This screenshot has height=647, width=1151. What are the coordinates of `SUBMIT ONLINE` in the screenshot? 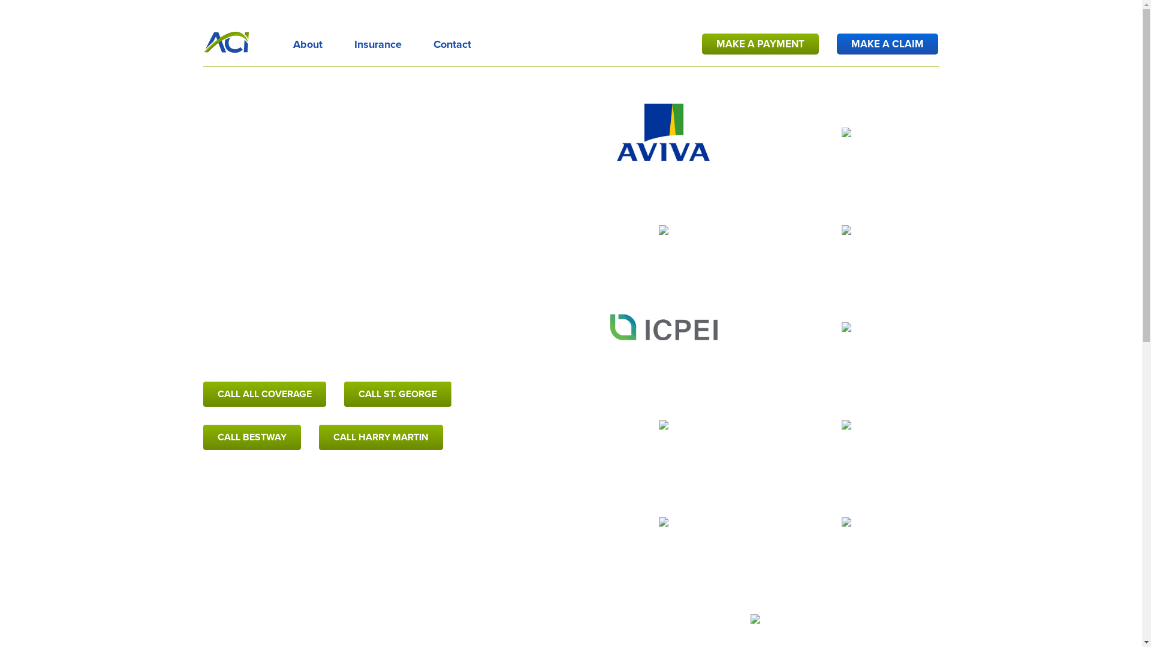 It's located at (846, 313).